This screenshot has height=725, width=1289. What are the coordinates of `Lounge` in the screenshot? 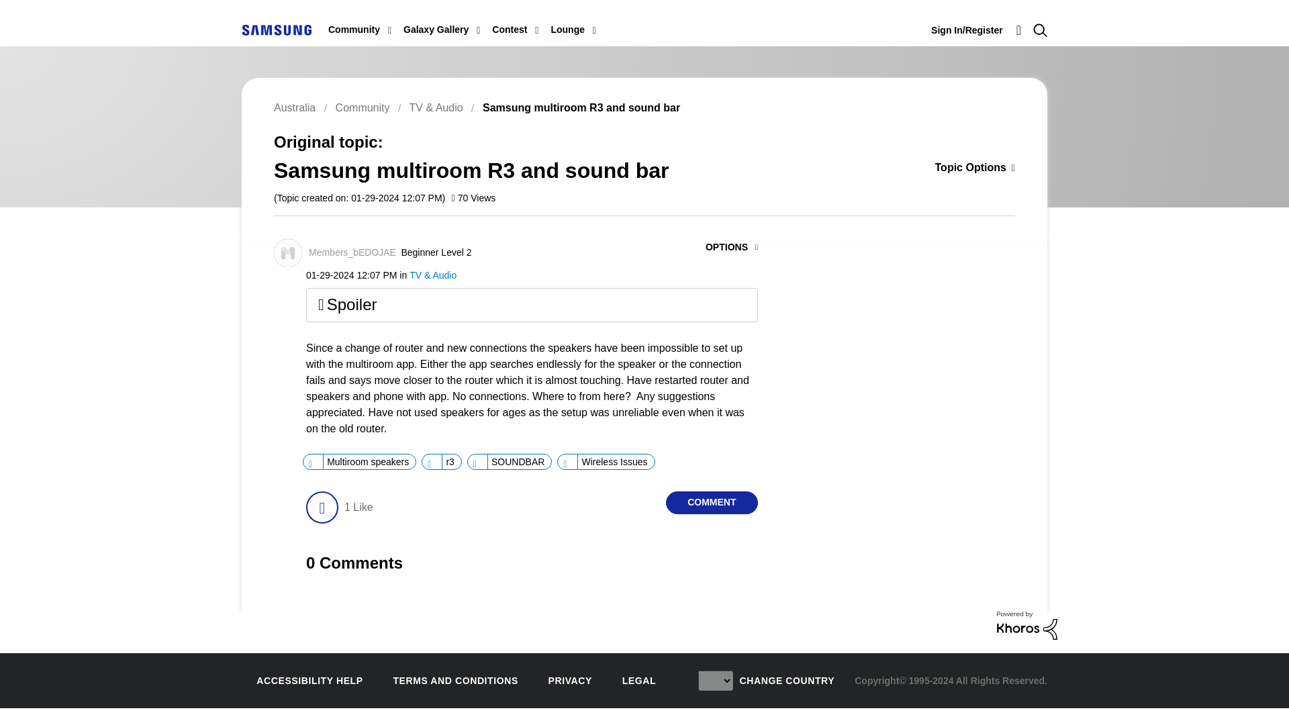 It's located at (567, 30).